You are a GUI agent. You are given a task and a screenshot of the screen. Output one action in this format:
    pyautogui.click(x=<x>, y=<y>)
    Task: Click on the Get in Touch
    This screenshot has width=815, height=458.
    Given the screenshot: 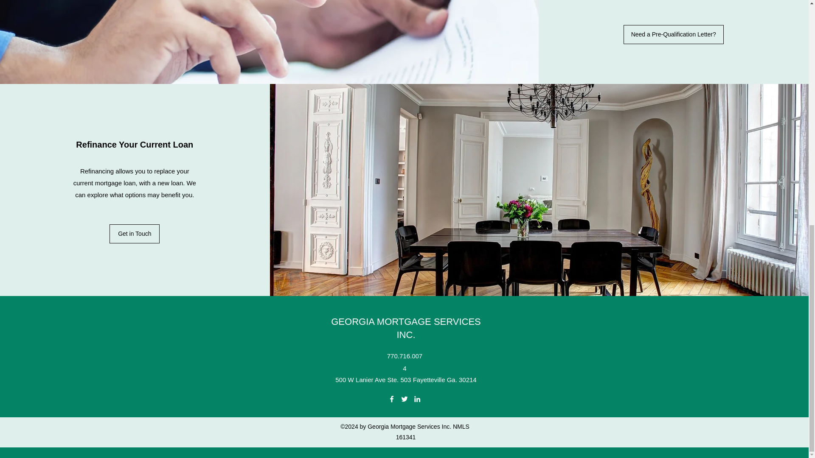 What is the action you would take?
    pyautogui.click(x=134, y=234)
    